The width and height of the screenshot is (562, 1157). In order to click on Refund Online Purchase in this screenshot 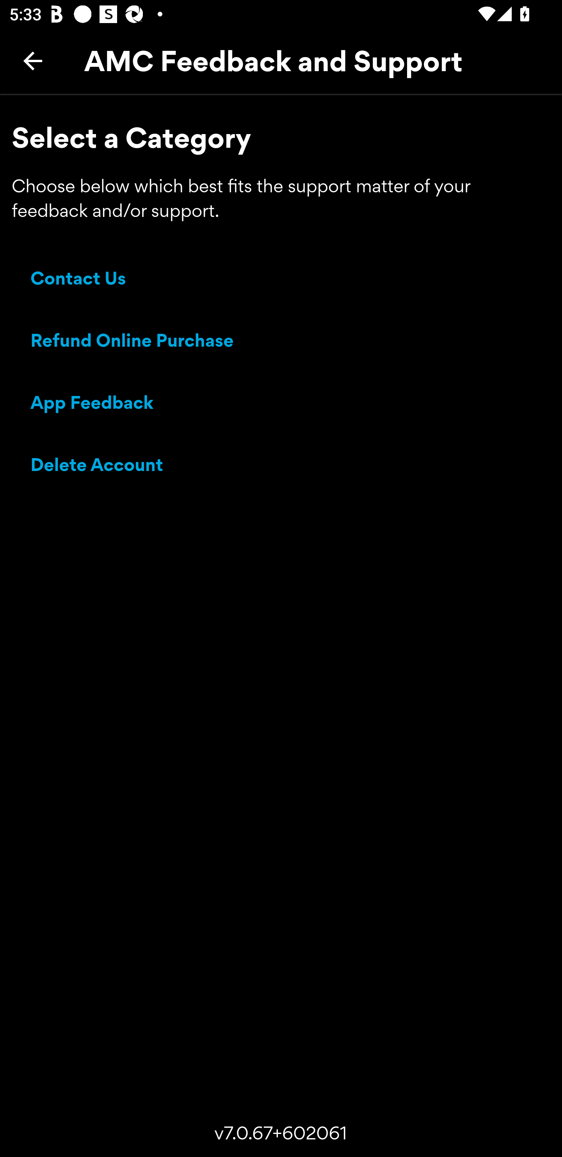, I will do `click(132, 342)`.